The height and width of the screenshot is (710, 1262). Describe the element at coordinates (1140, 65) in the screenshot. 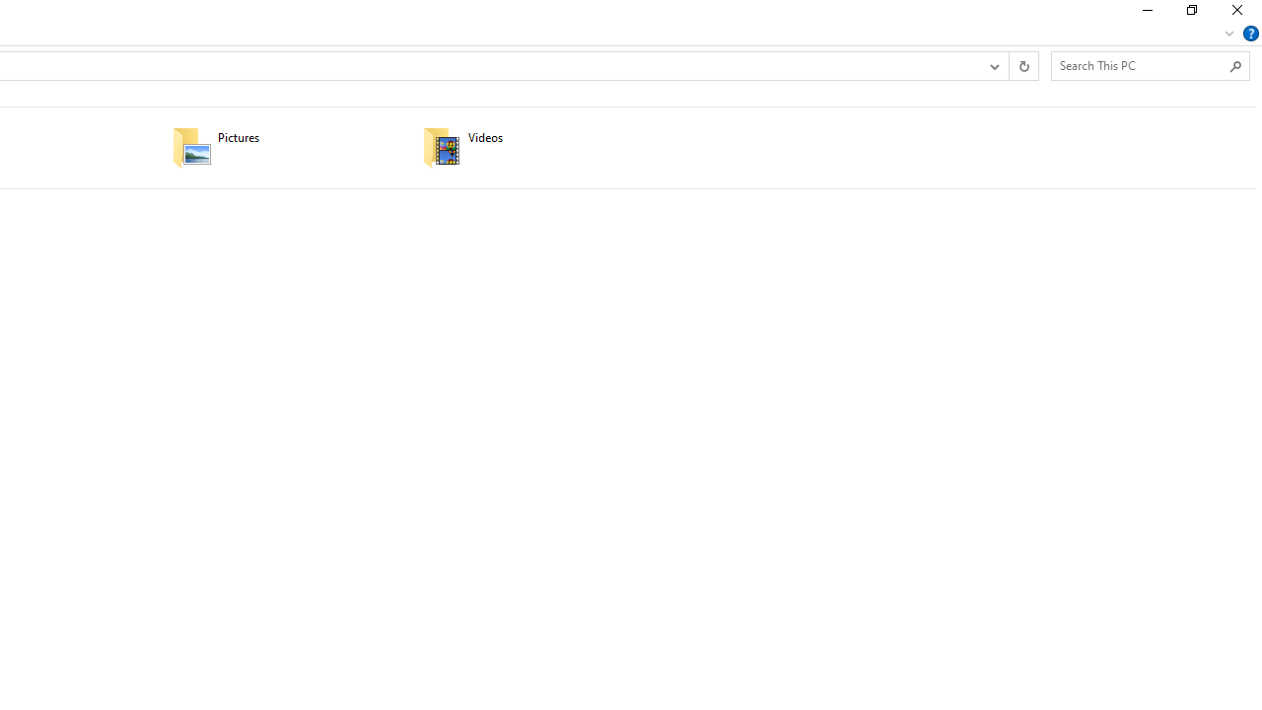

I see `Search Box` at that location.